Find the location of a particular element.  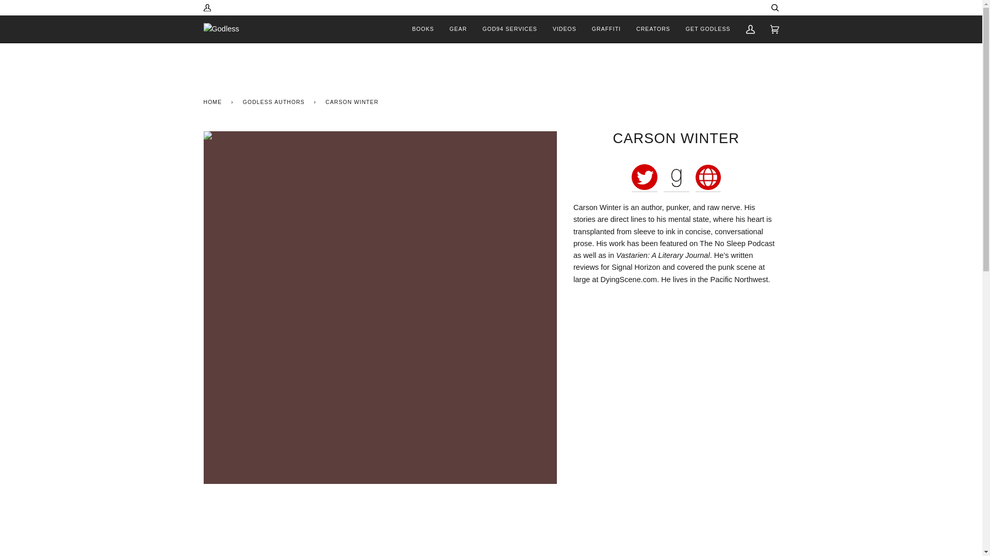

Check Out Carson on Twitter is located at coordinates (644, 187).